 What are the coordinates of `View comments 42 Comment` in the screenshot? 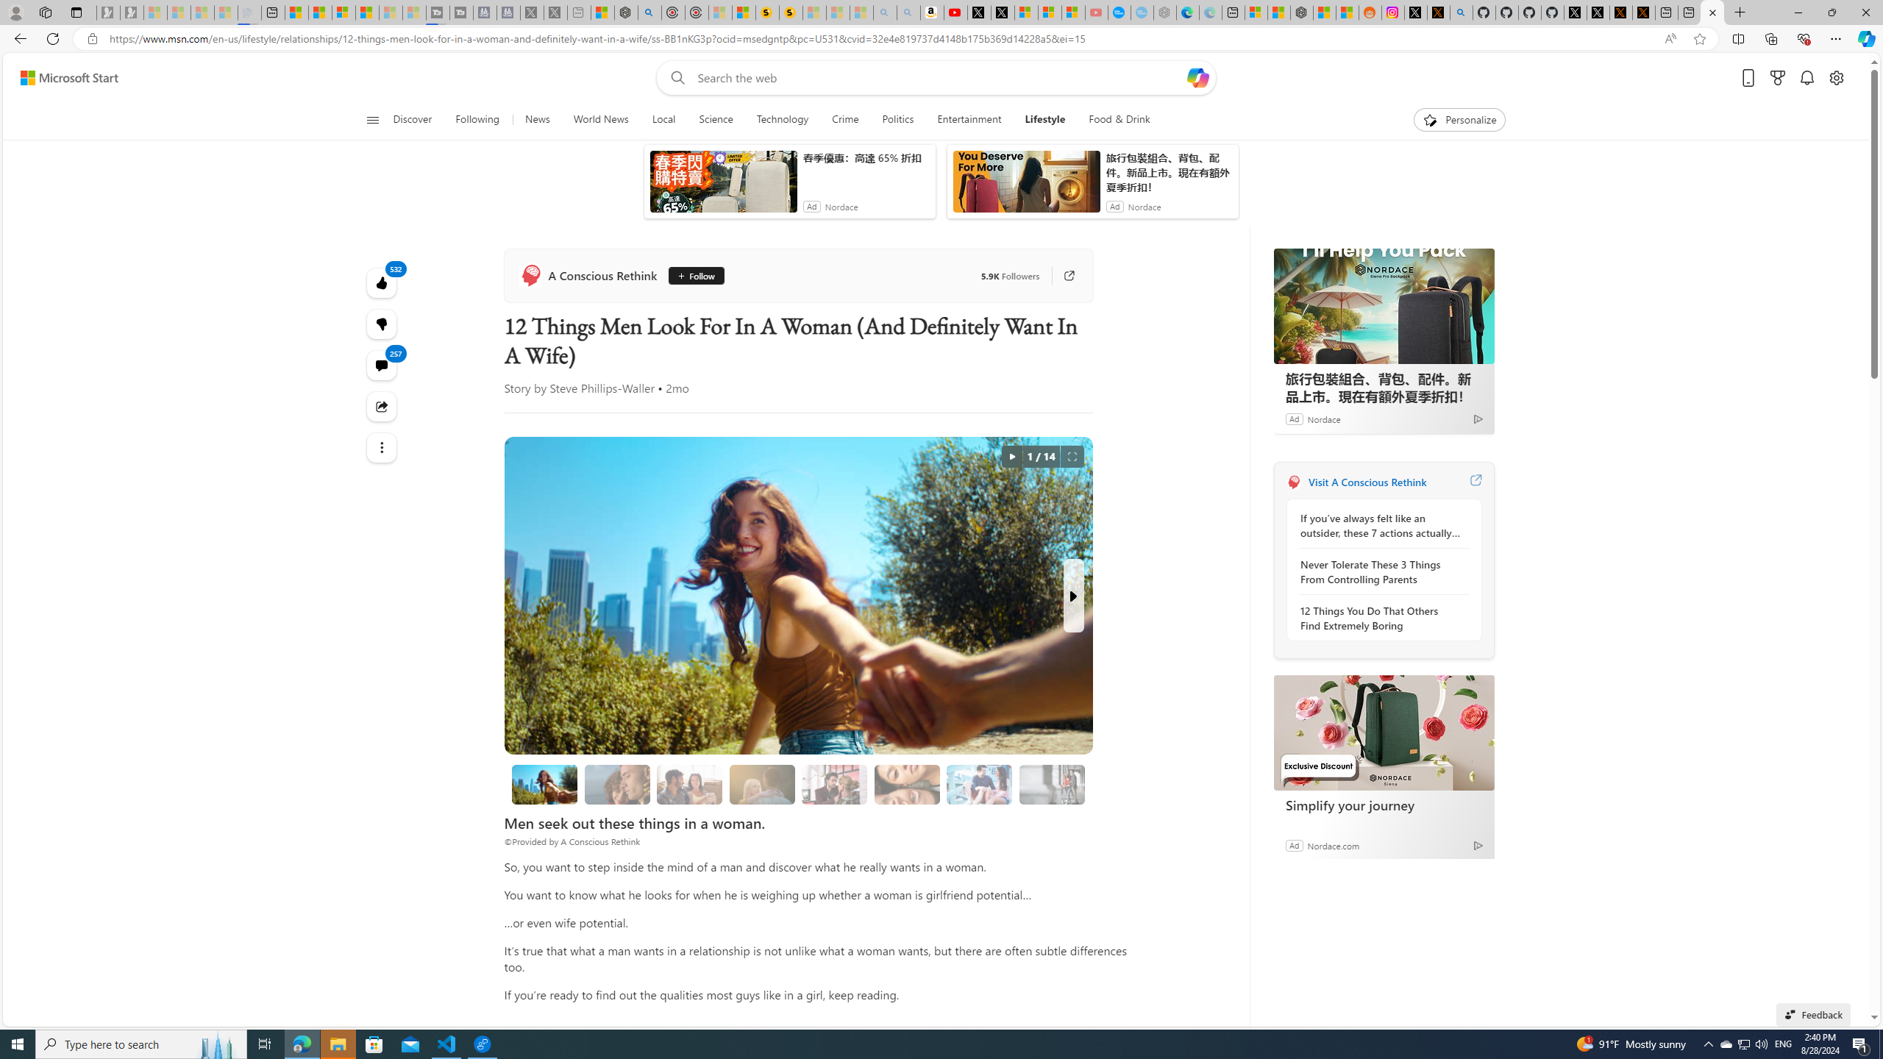 It's located at (915, 424).